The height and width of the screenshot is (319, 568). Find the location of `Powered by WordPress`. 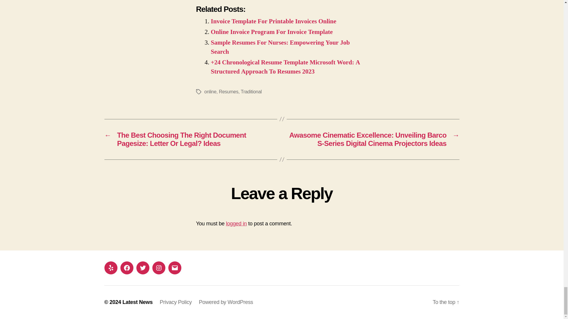

Powered by WordPress is located at coordinates (226, 302).